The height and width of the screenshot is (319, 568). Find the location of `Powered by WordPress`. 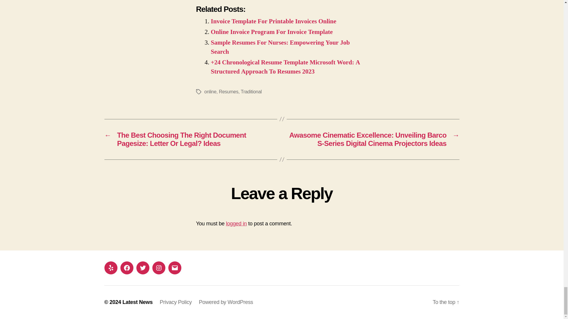

Powered by WordPress is located at coordinates (226, 302).